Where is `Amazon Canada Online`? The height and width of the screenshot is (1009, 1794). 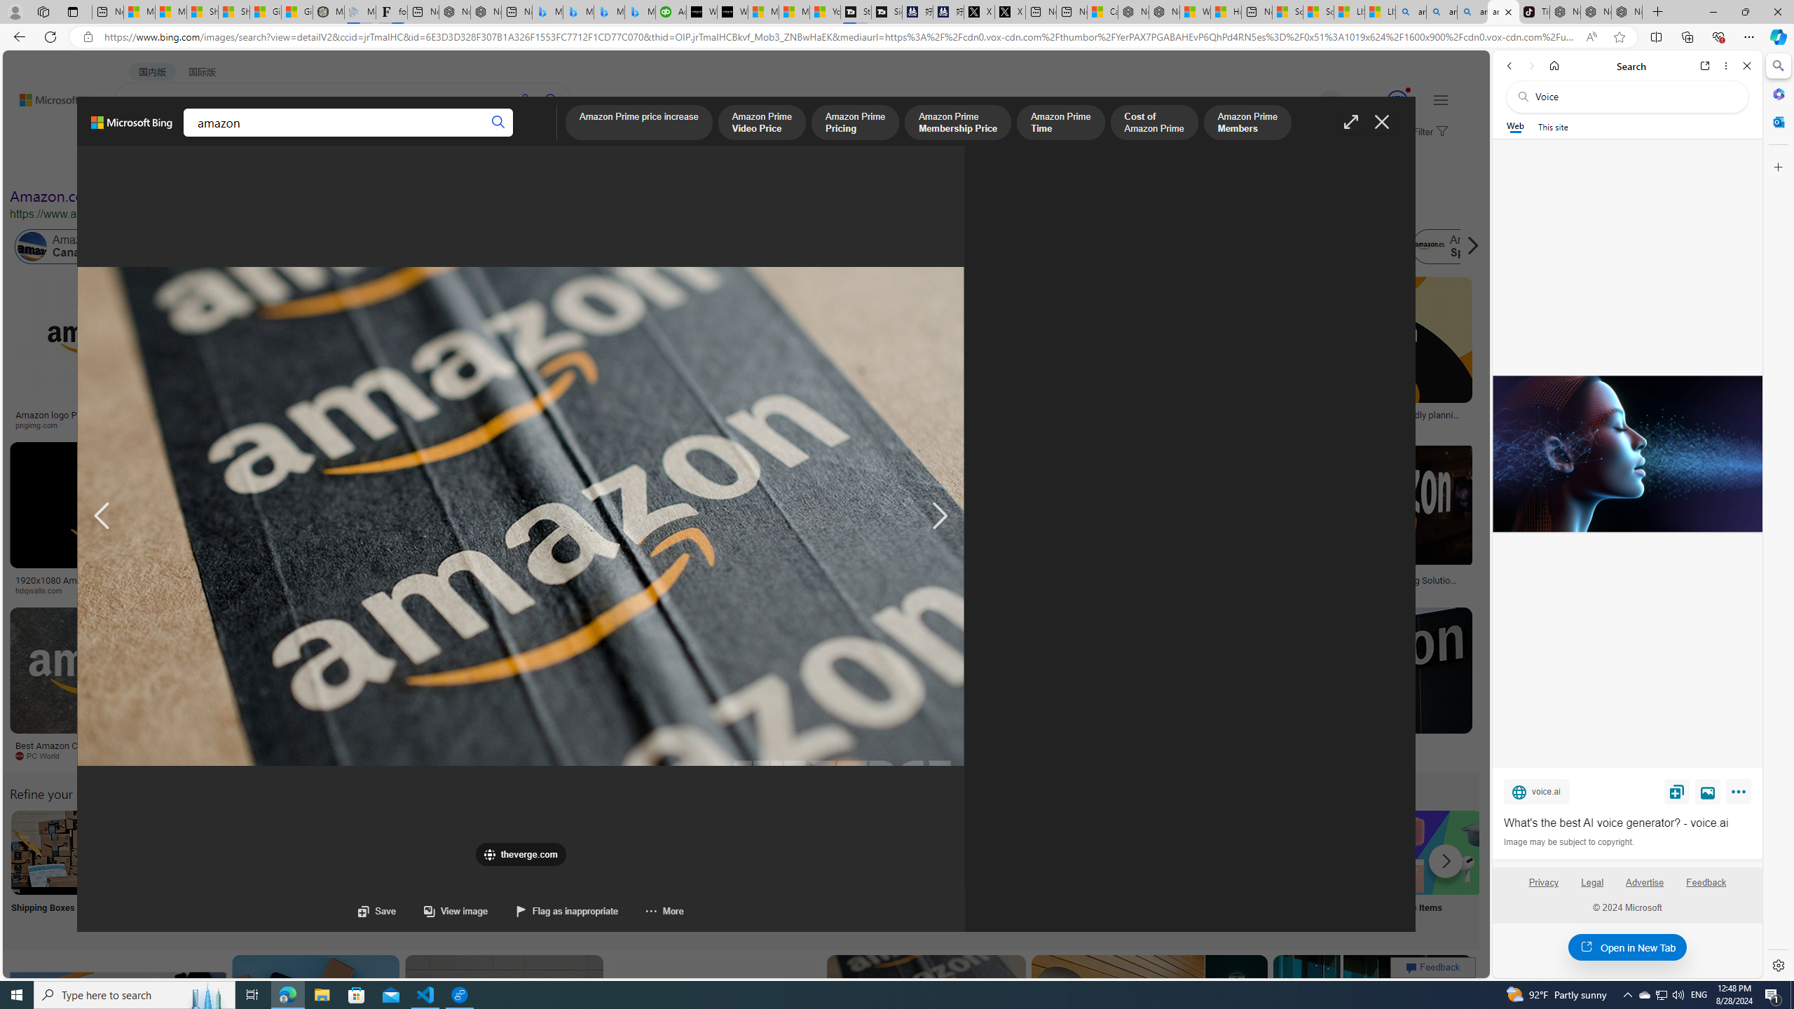 Amazon Canada Online is located at coordinates (32, 247).